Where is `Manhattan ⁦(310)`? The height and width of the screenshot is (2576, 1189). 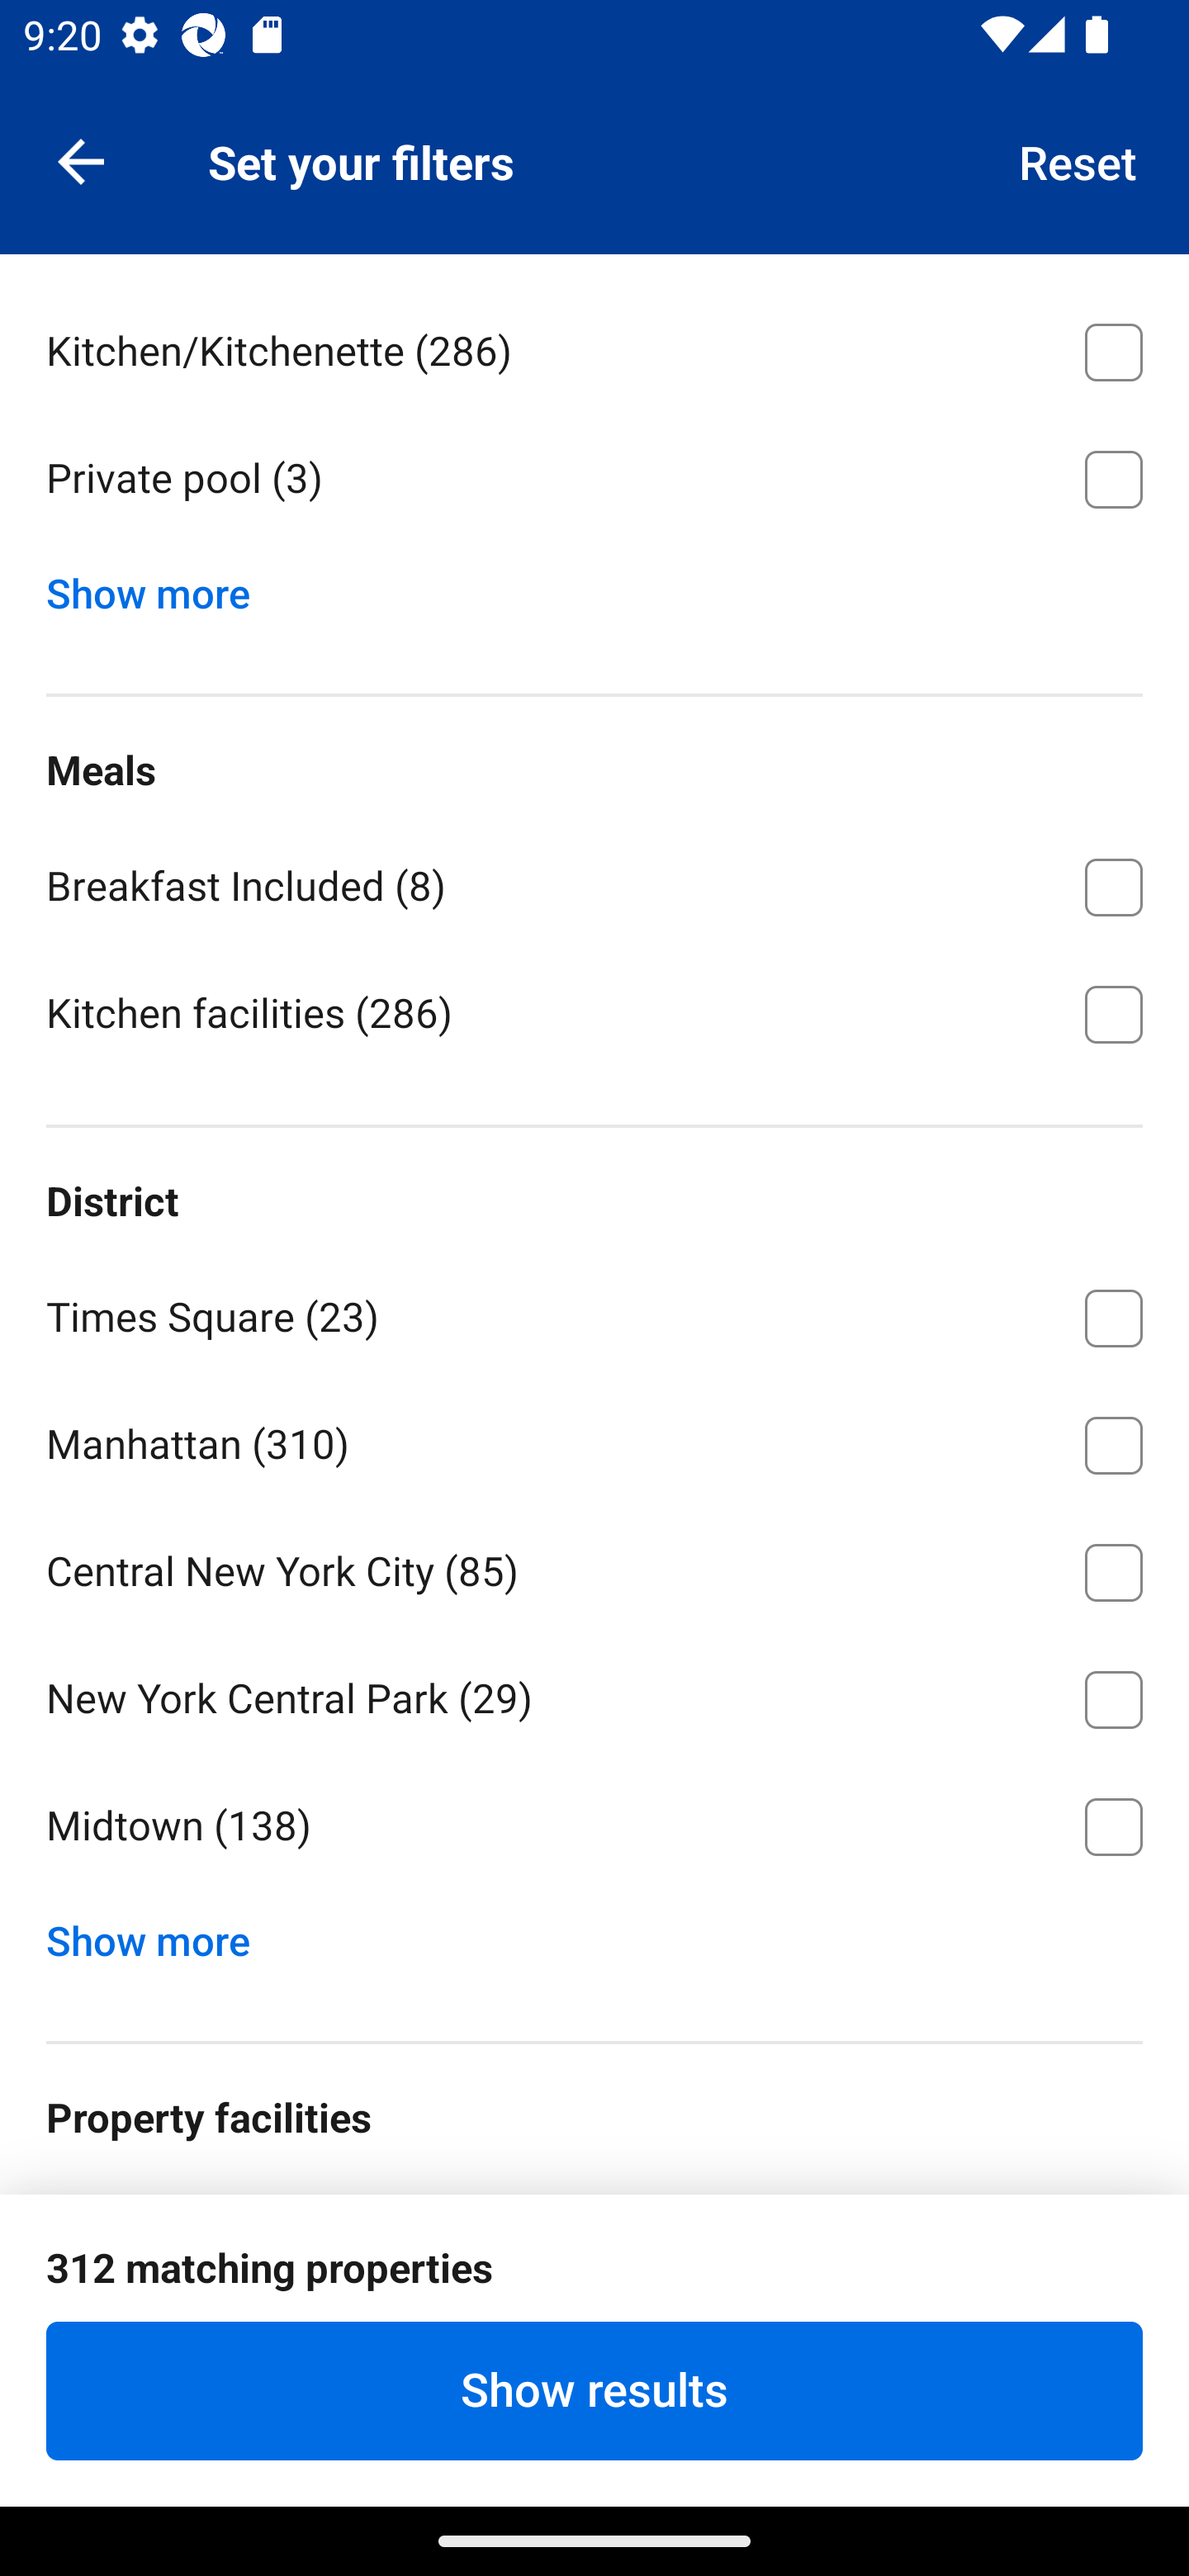 Manhattan ⁦(310) is located at coordinates (594, 1440).